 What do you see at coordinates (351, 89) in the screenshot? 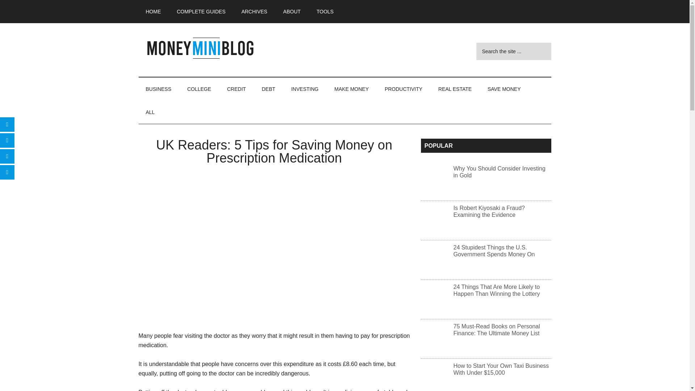
I see `MAKE MONEY` at bounding box center [351, 89].